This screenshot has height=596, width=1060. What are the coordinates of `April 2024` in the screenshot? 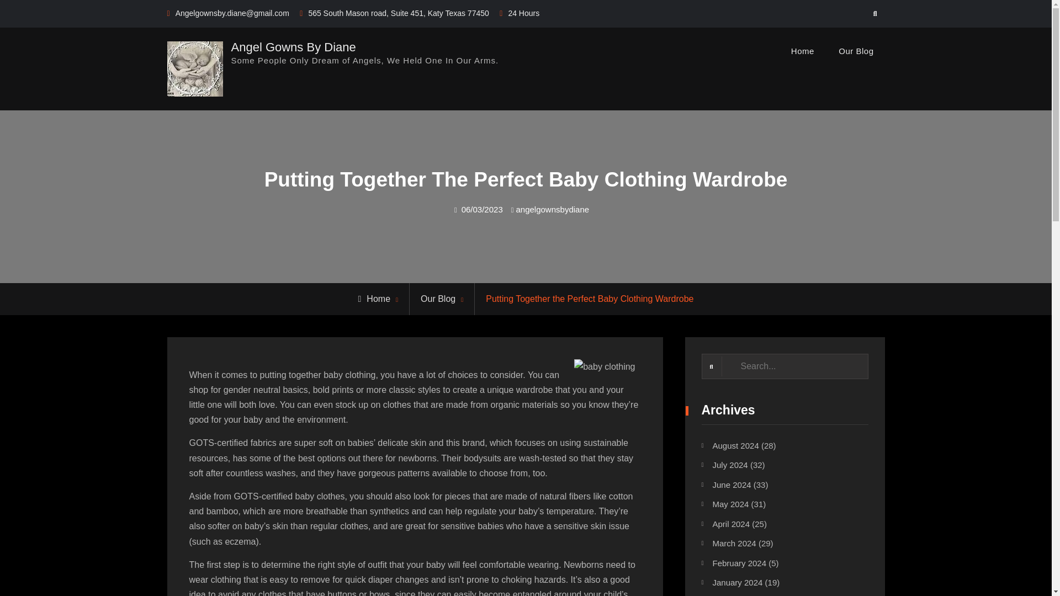 It's located at (731, 523).